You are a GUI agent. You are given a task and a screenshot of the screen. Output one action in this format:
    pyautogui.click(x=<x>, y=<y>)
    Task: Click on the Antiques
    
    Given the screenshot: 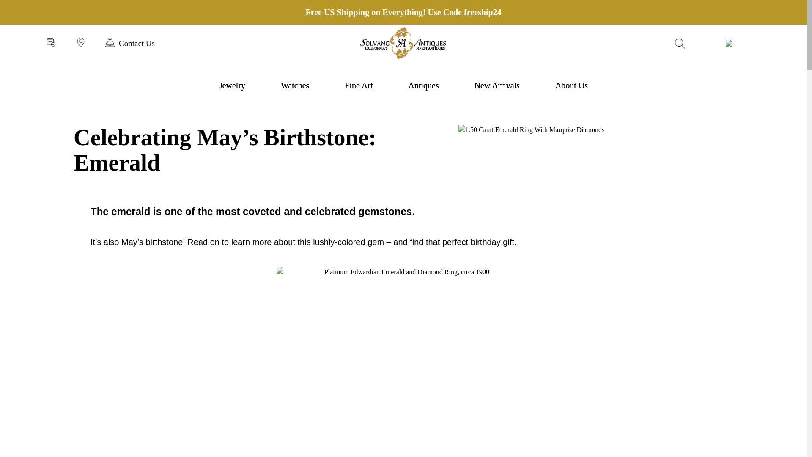 What is the action you would take?
    pyautogui.click(x=423, y=85)
    